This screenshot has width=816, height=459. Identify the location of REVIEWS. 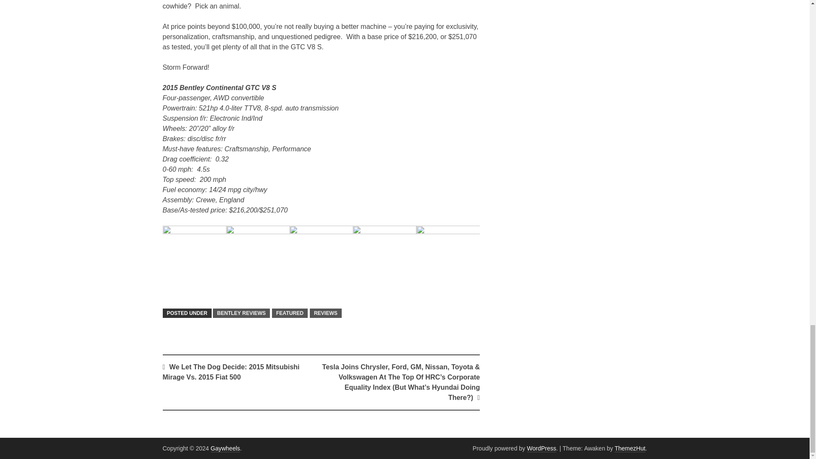
(326, 313).